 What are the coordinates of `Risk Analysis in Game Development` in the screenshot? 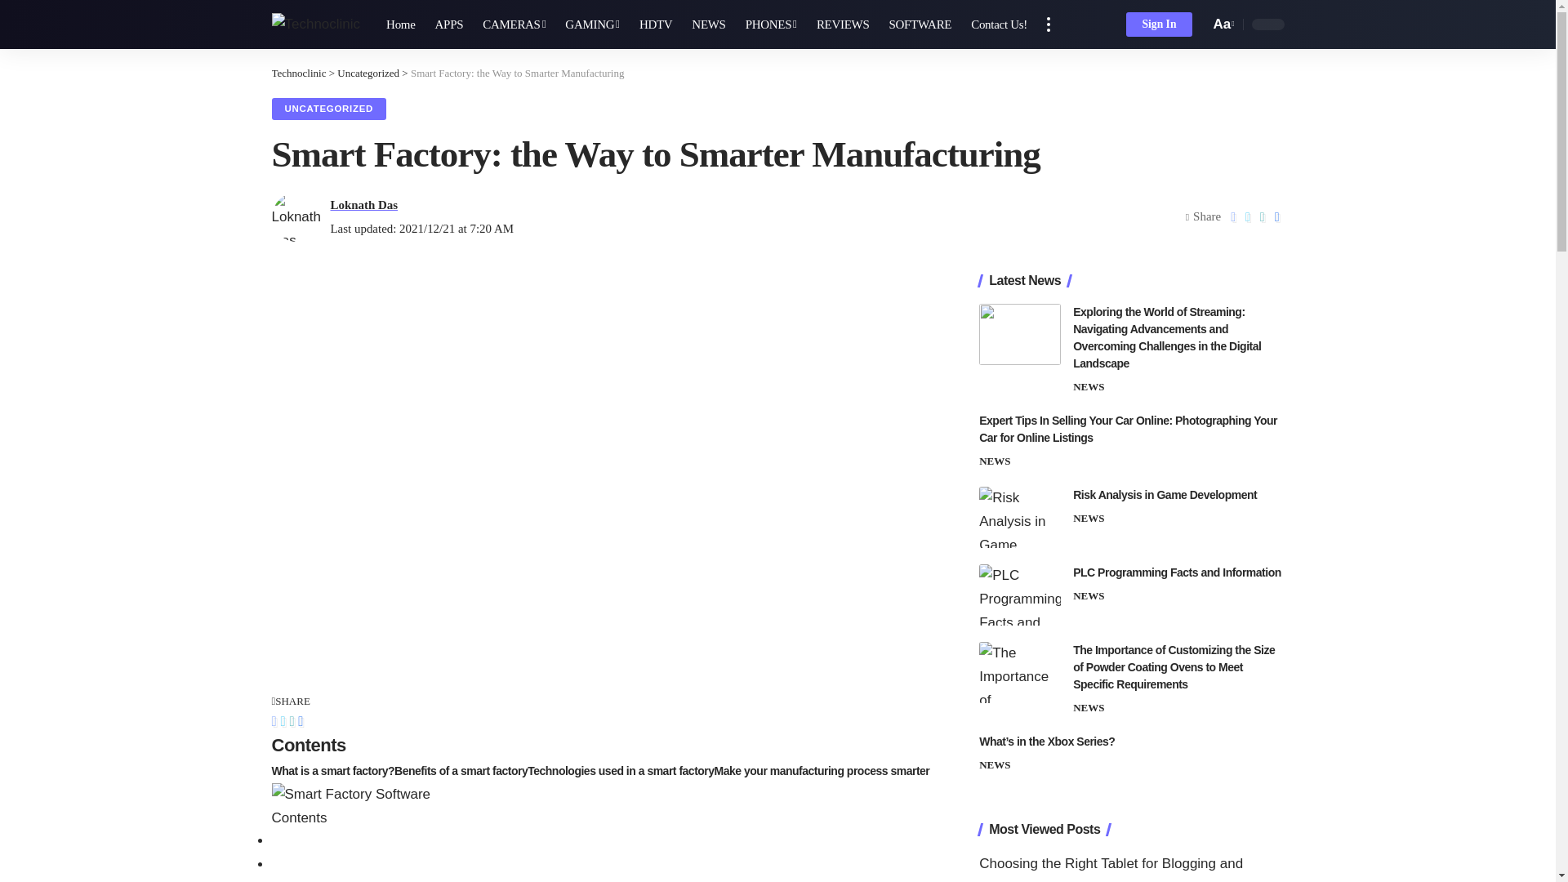 It's located at (1019, 517).